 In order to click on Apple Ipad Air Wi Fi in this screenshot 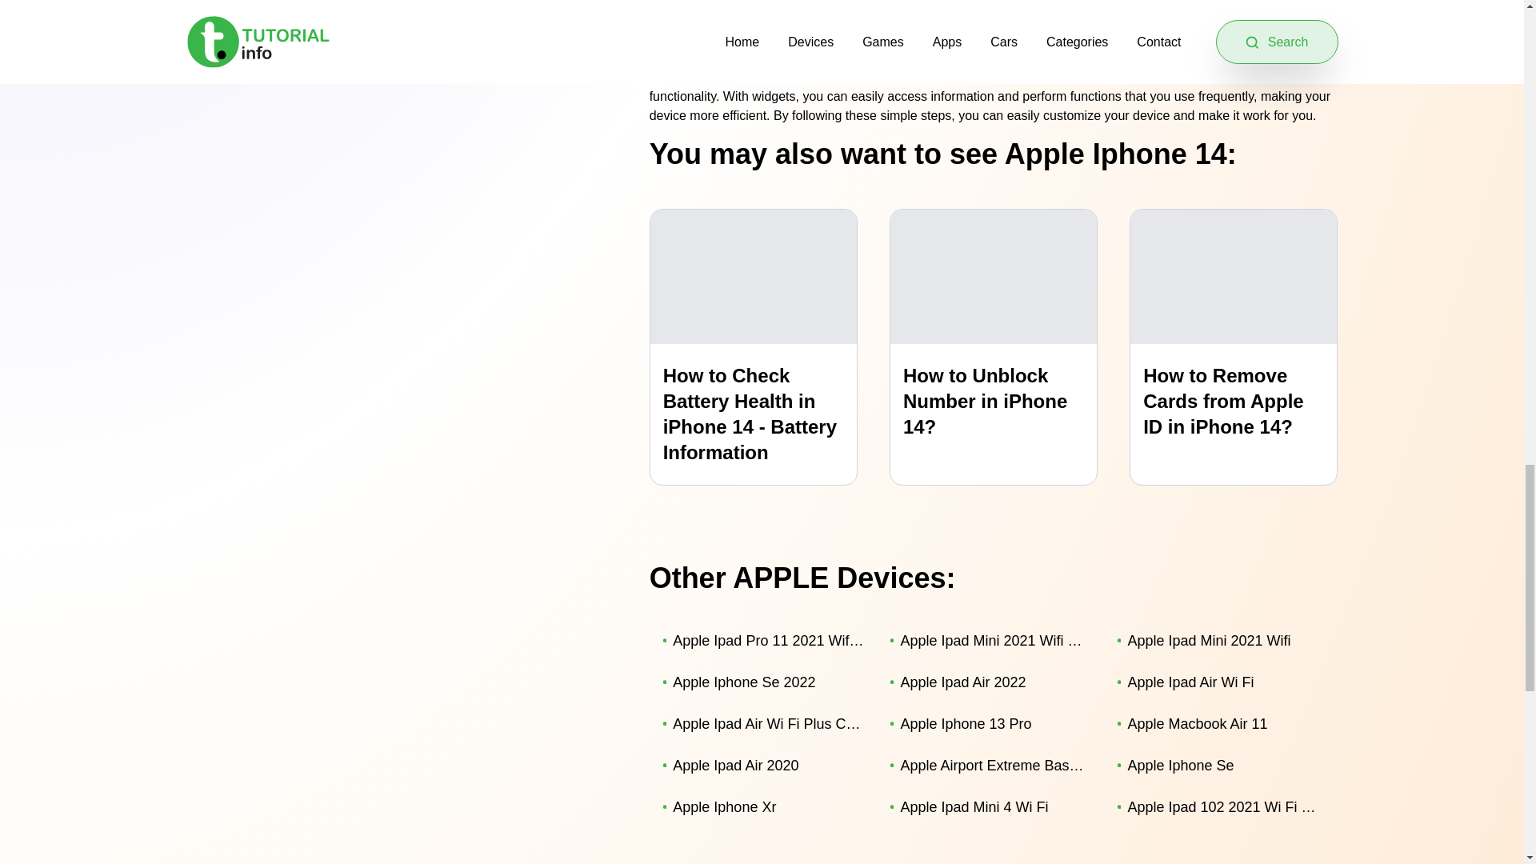, I will do `click(1218, 682)`.